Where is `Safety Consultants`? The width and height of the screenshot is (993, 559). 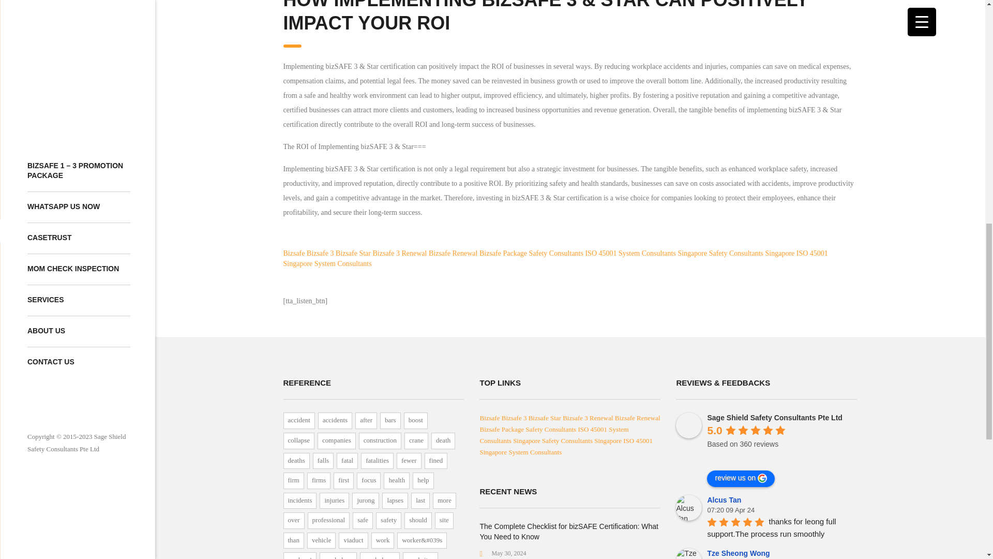
Safety Consultants is located at coordinates (556, 253).